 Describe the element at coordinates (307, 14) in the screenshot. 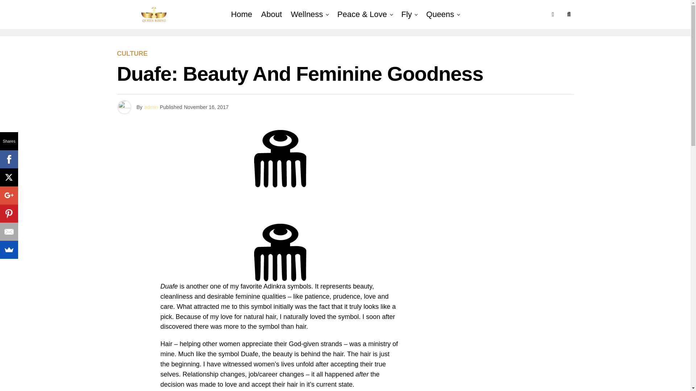

I see `Wellness` at that location.